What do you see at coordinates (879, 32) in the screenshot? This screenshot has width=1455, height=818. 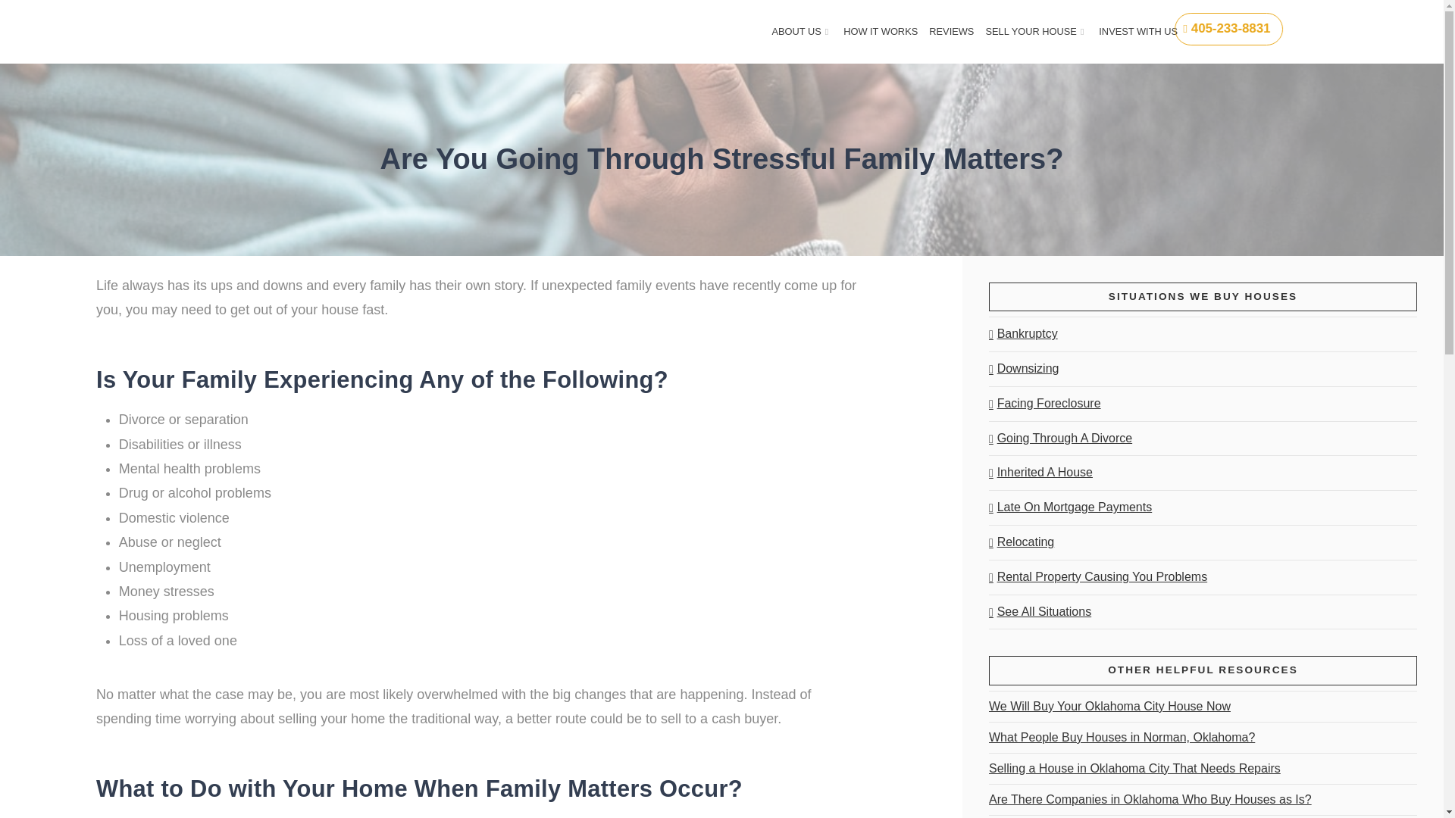 I see `HOW IT WORKS` at bounding box center [879, 32].